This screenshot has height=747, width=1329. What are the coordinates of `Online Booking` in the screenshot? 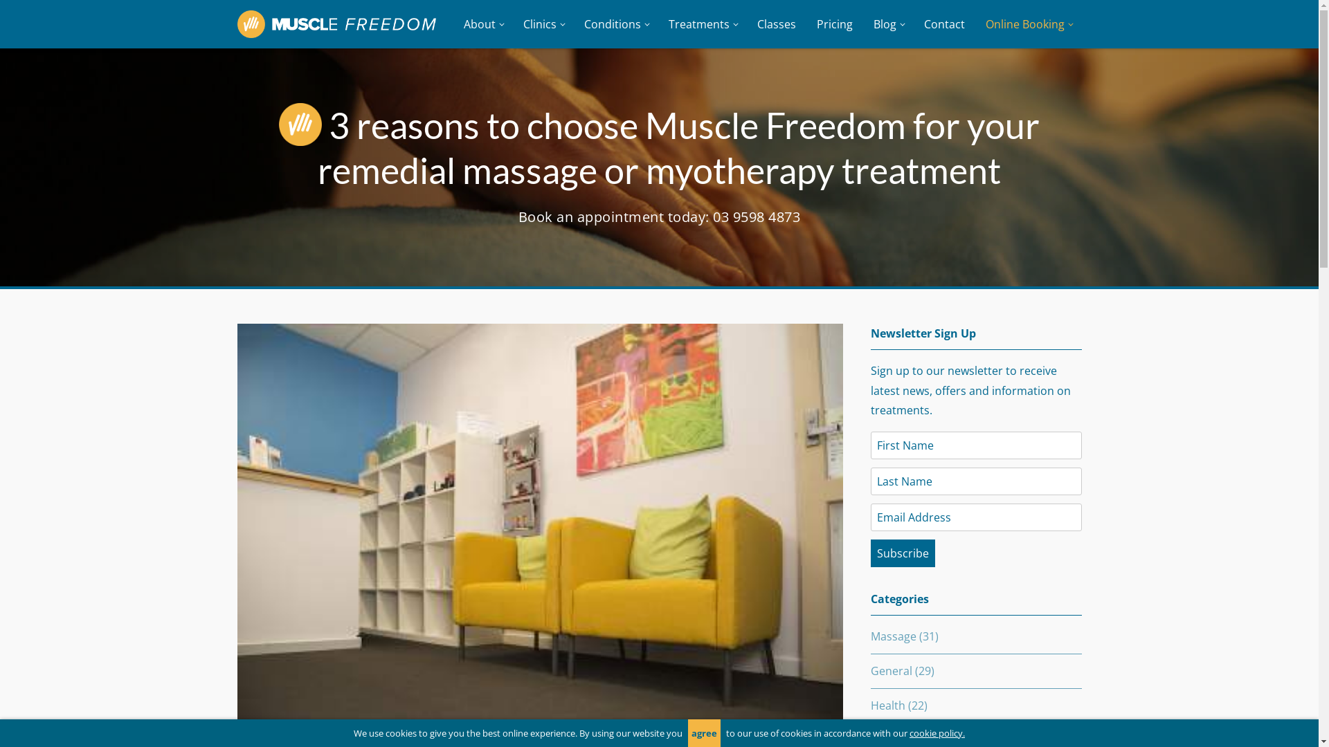 It's located at (1028, 24).